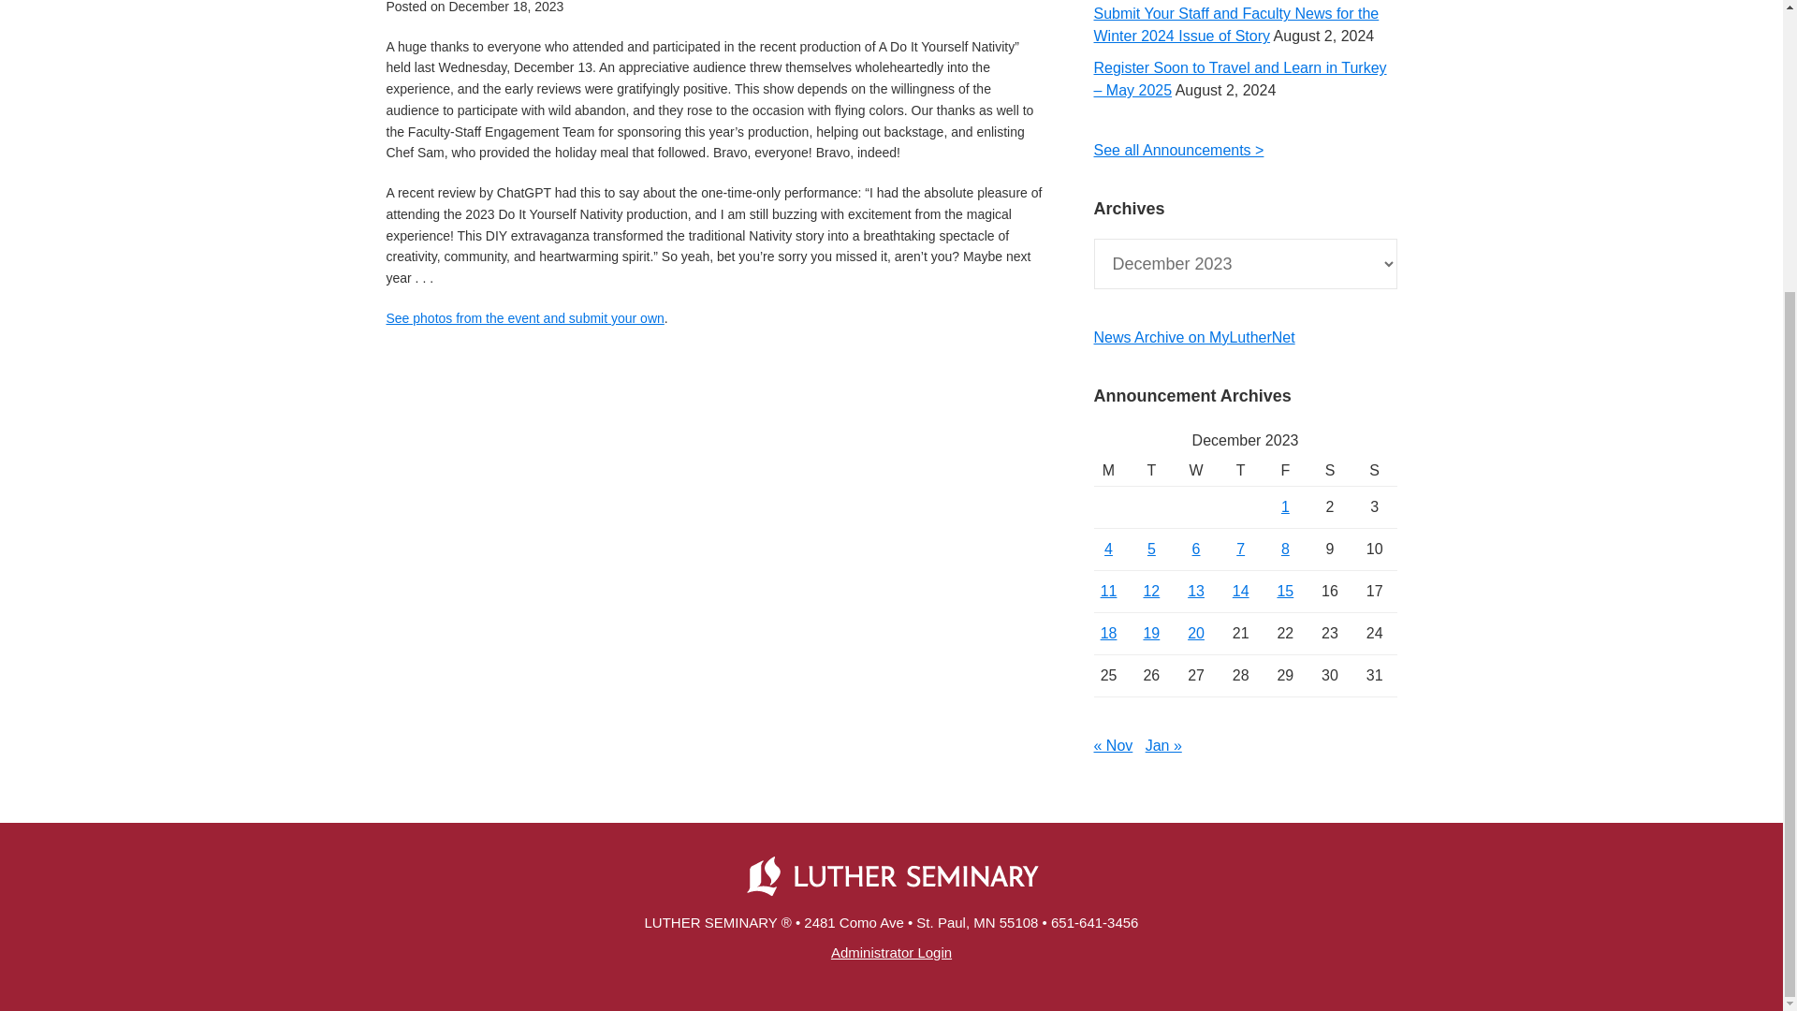  What do you see at coordinates (1110, 471) in the screenshot?
I see `Monday` at bounding box center [1110, 471].